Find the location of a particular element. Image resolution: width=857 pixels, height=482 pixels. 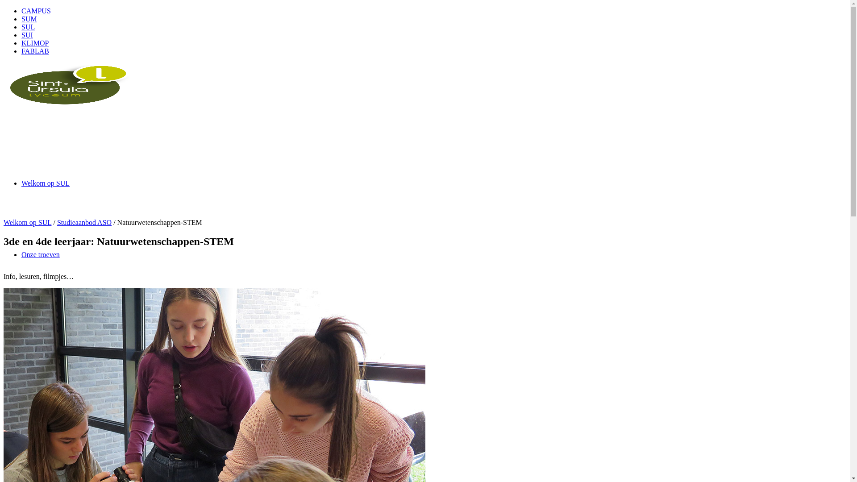

Studieaanbod is located at coordinates (41, 326).